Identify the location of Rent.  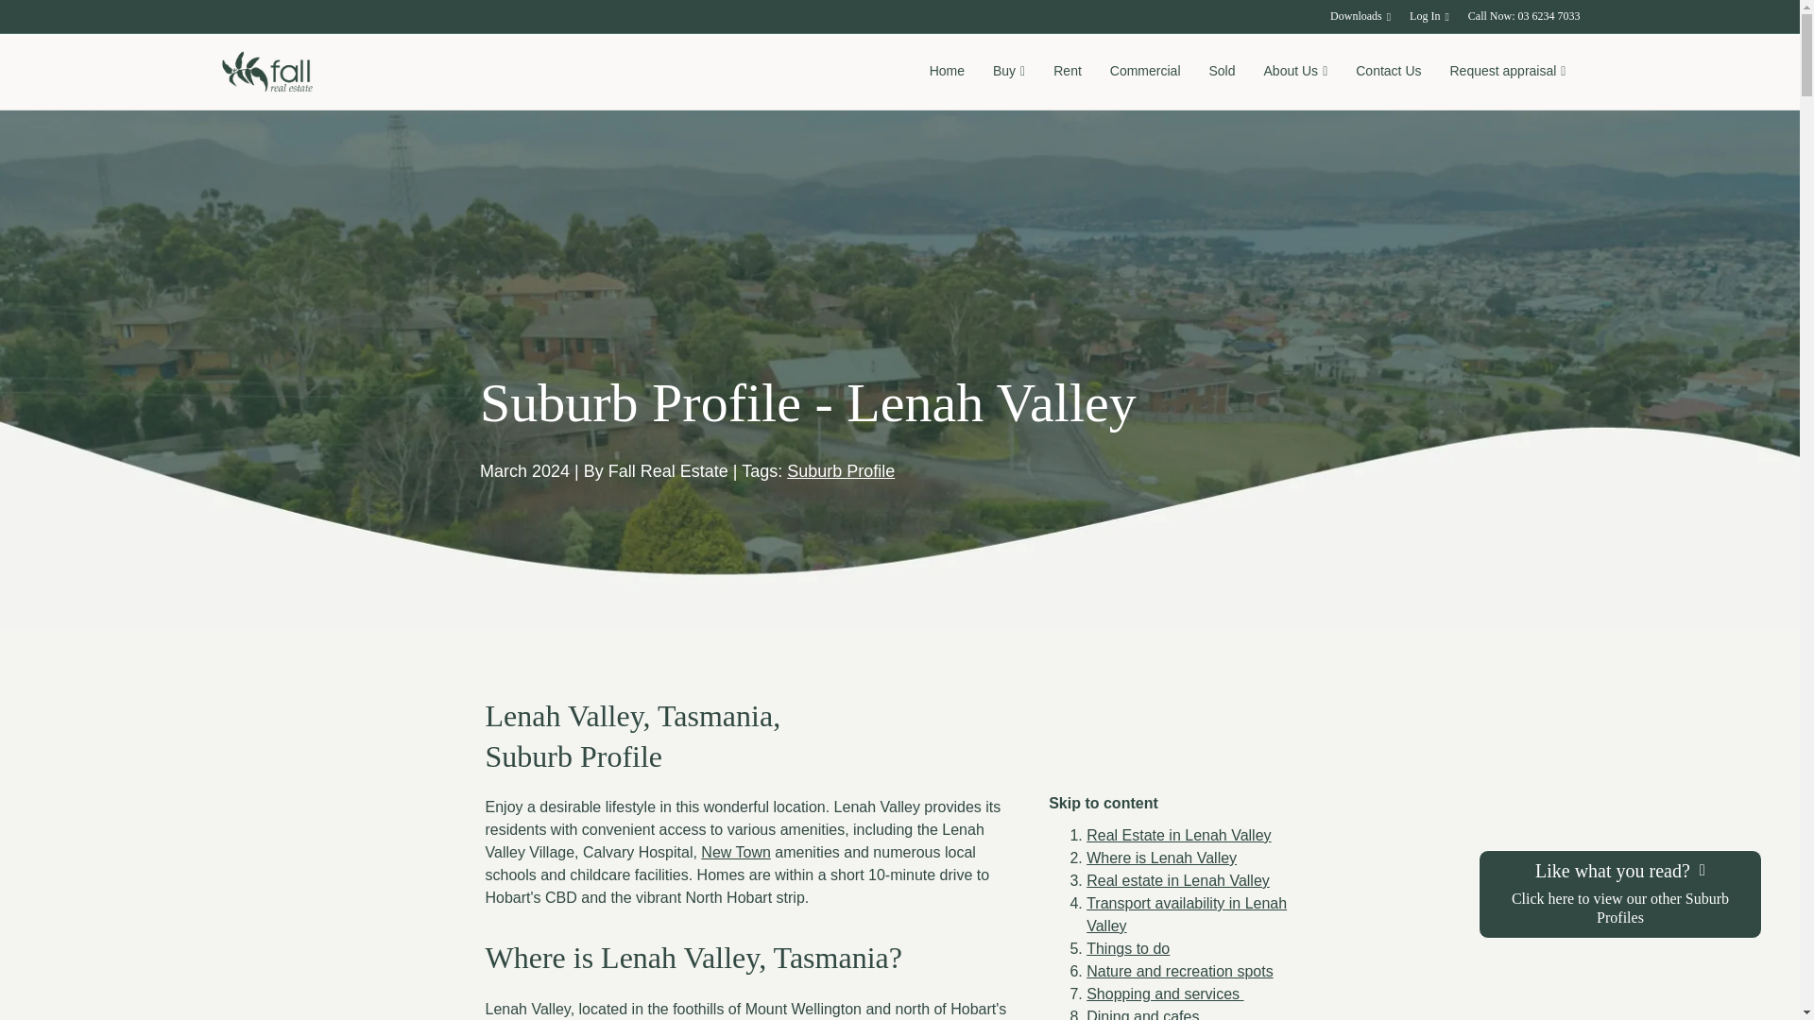
(1068, 72).